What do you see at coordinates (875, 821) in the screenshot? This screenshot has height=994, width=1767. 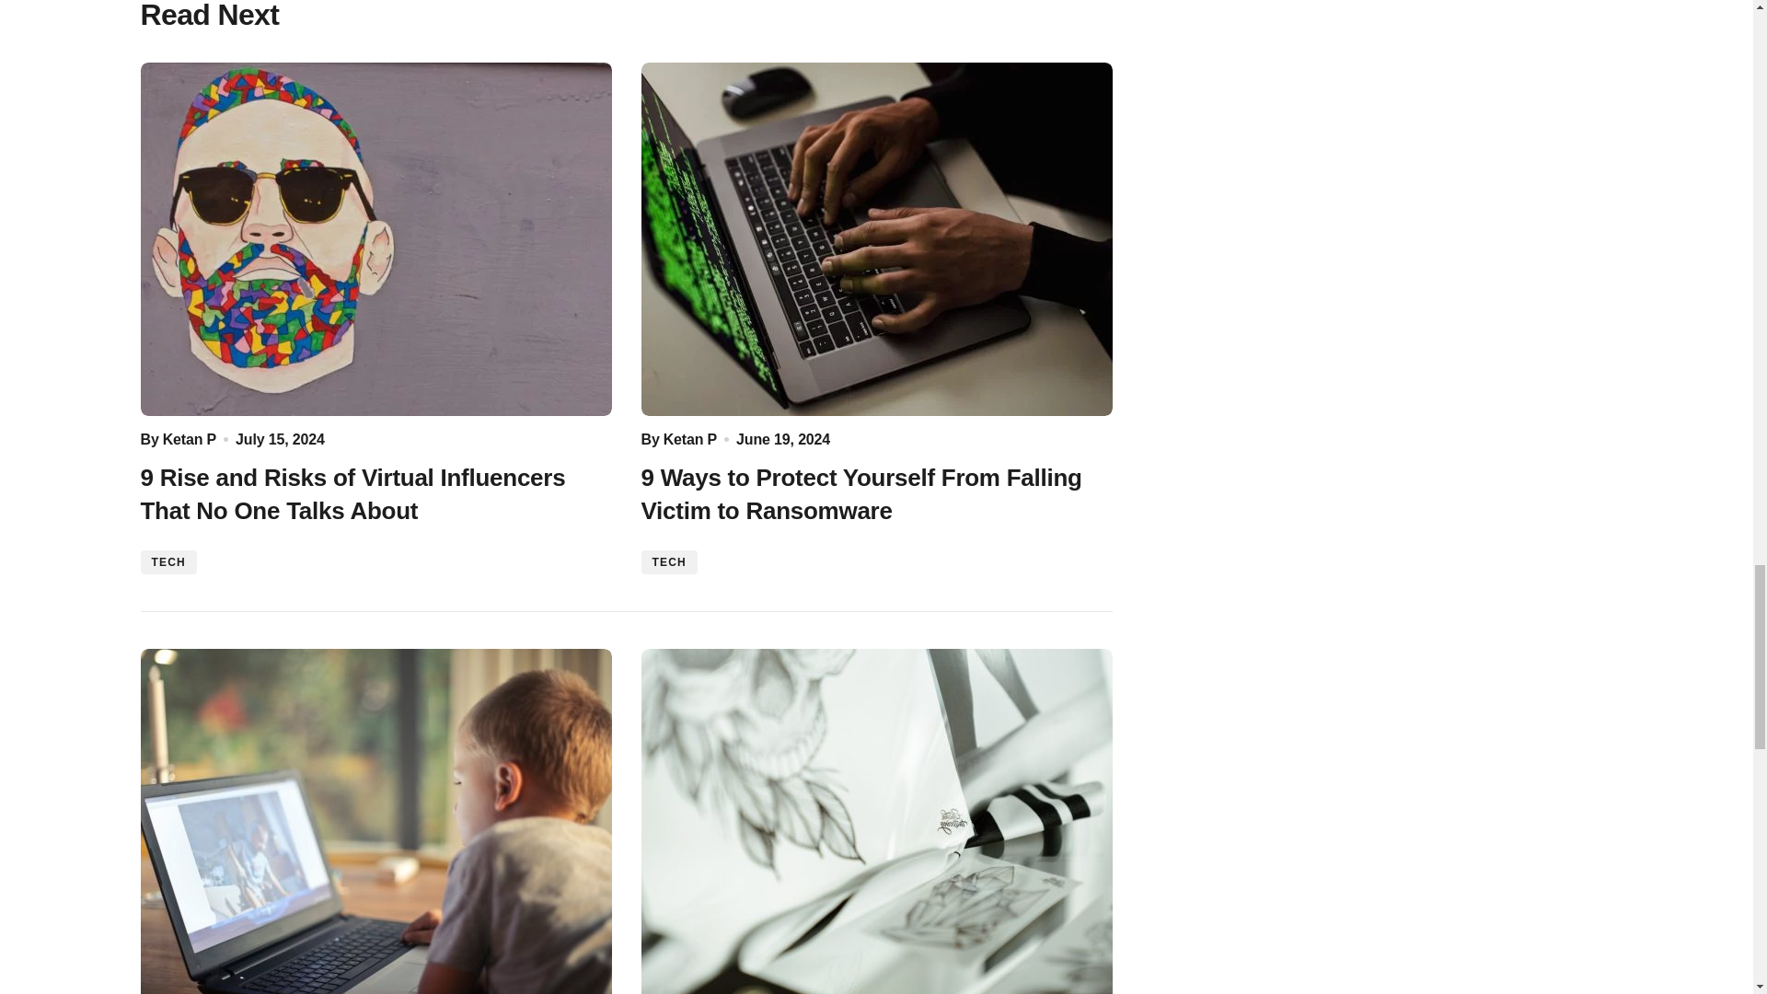 I see `What are the Benefits of Airprint Label Printer?` at bounding box center [875, 821].